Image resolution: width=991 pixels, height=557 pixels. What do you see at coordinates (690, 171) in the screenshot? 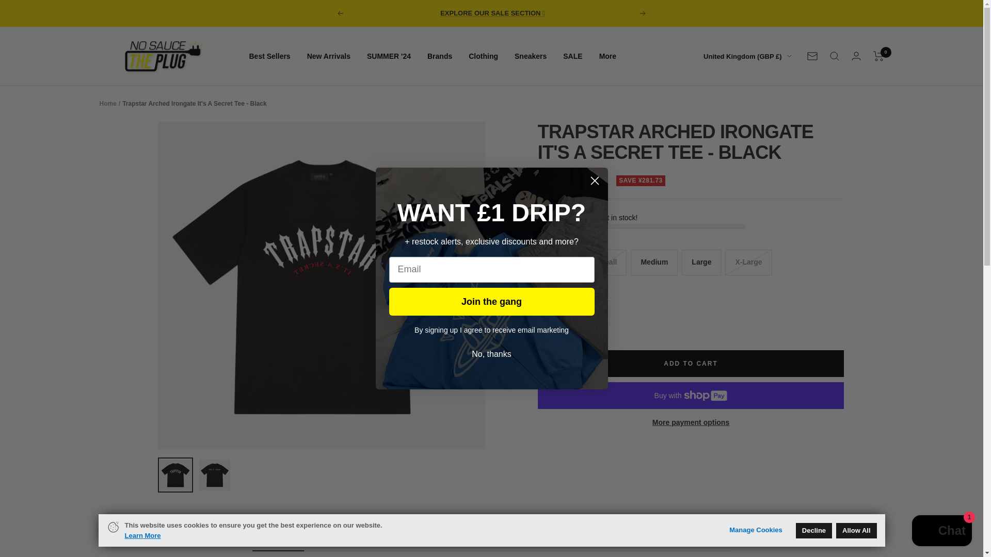
I see `AO` at bounding box center [690, 171].